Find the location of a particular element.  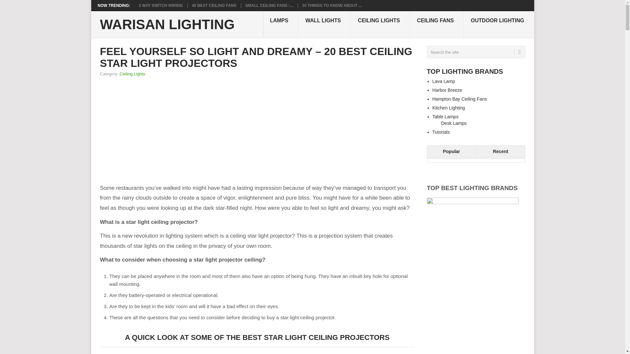

CEILING FANS is located at coordinates (437, 24).